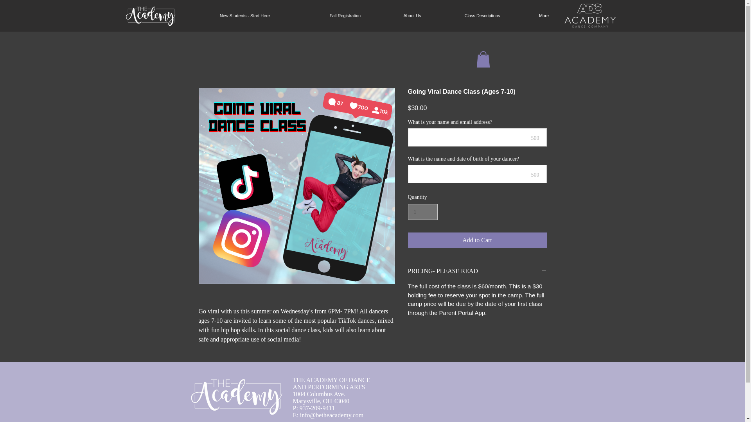  What do you see at coordinates (422, 212) in the screenshot?
I see `1` at bounding box center [422, 212].